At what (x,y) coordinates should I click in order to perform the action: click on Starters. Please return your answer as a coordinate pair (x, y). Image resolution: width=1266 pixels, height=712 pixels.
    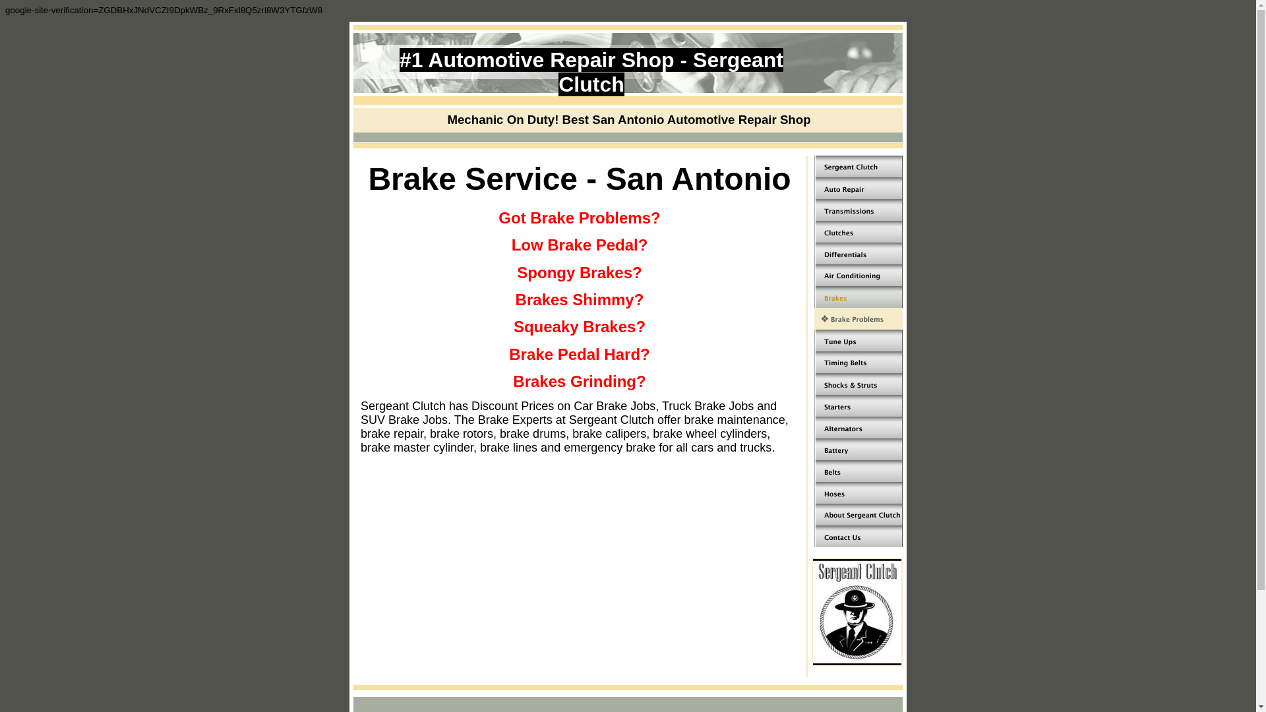
    Looking at the image, I should click on (858, 405).